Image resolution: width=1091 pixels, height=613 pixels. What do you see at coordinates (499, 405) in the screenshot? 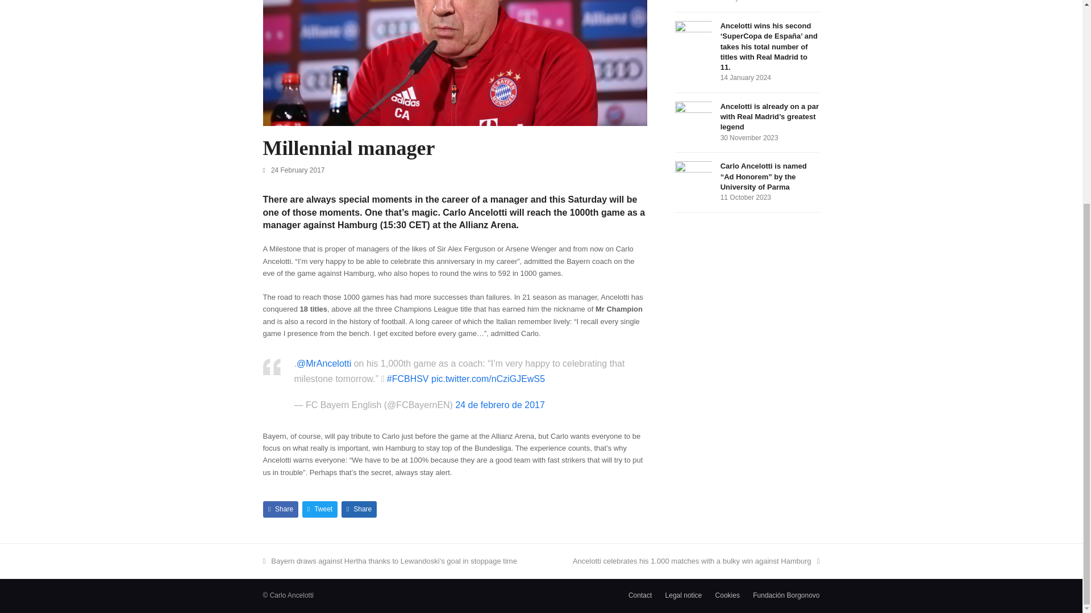
I see `24 de febrero de 2017` at bounding box center [499, 405].